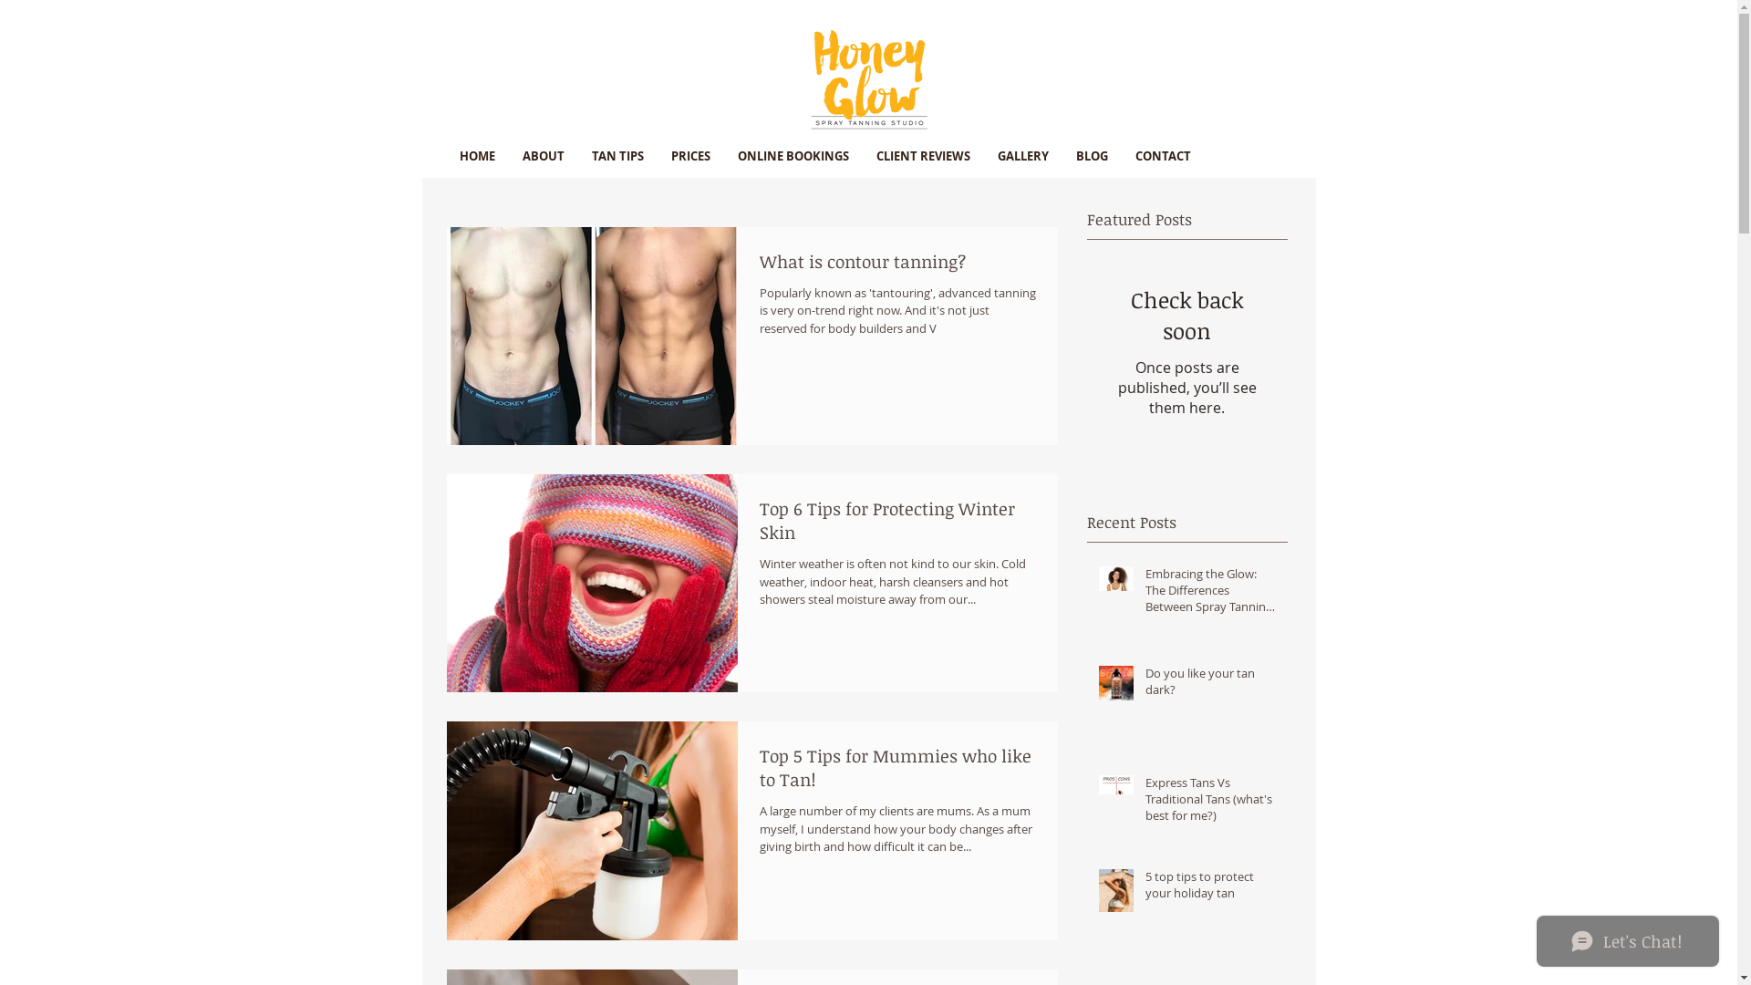  I want to click on 5 top tips to protect your holiday tan, so click(1211, 888).